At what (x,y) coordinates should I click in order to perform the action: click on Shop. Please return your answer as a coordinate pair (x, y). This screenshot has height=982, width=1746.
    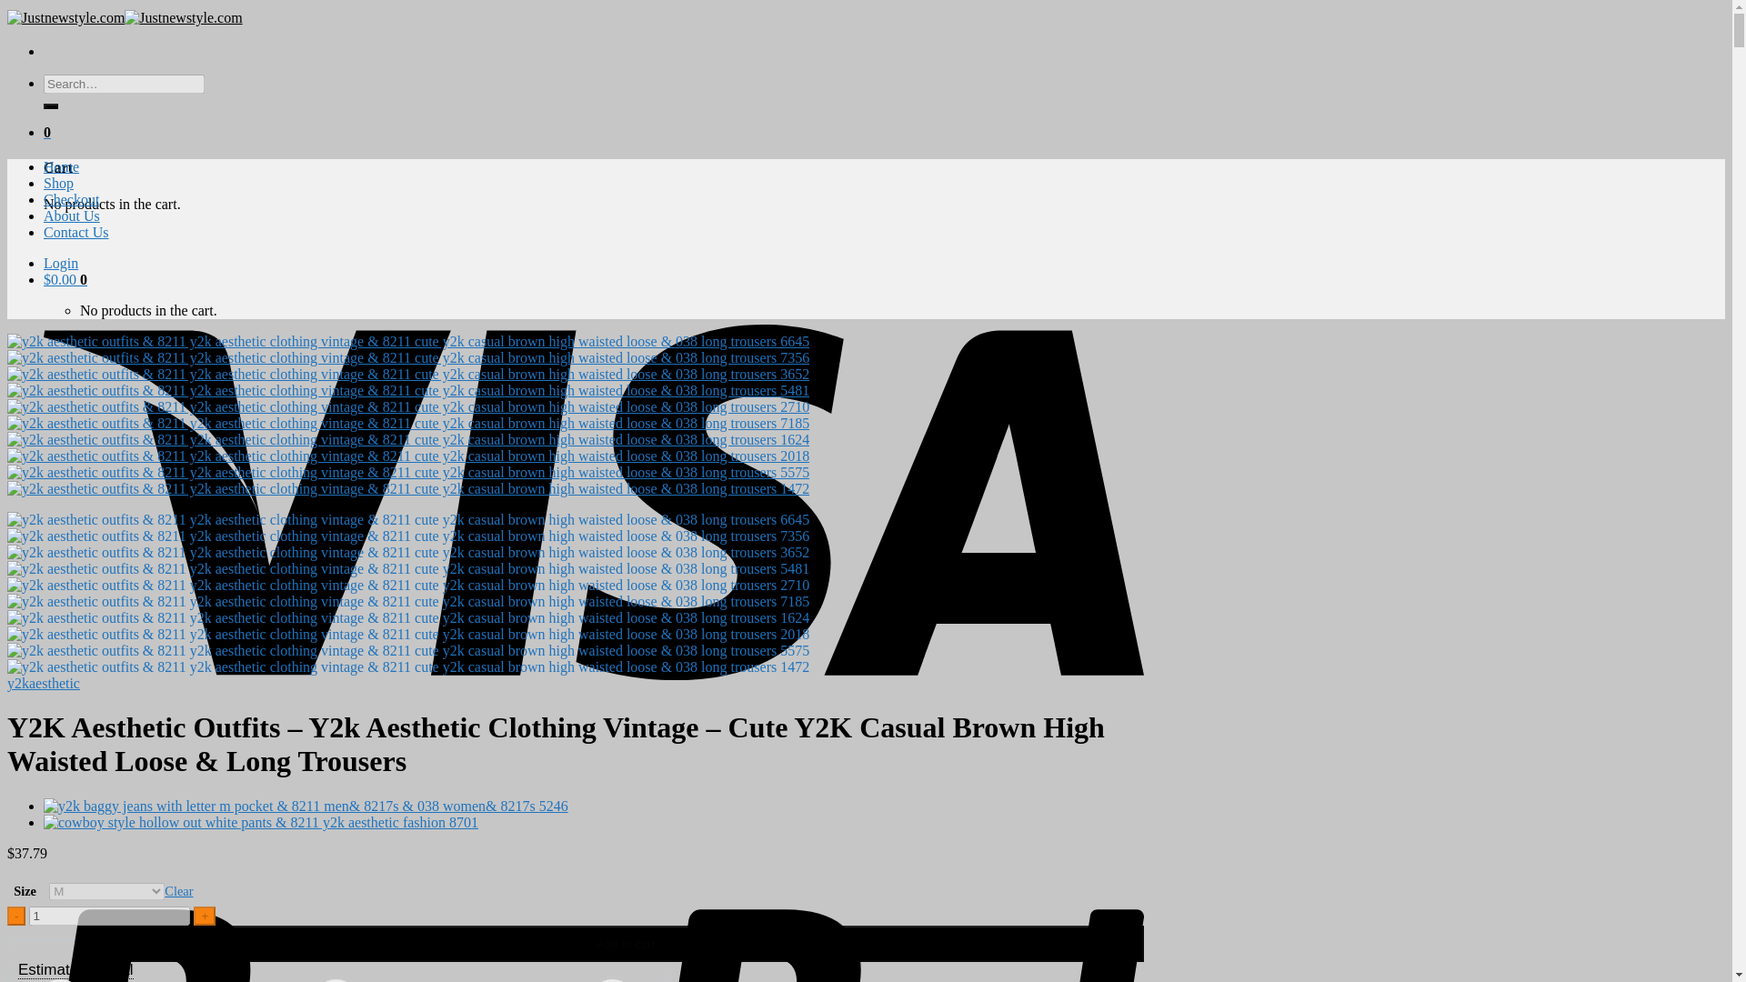
    Looking at the image, I should click on (58, 183).